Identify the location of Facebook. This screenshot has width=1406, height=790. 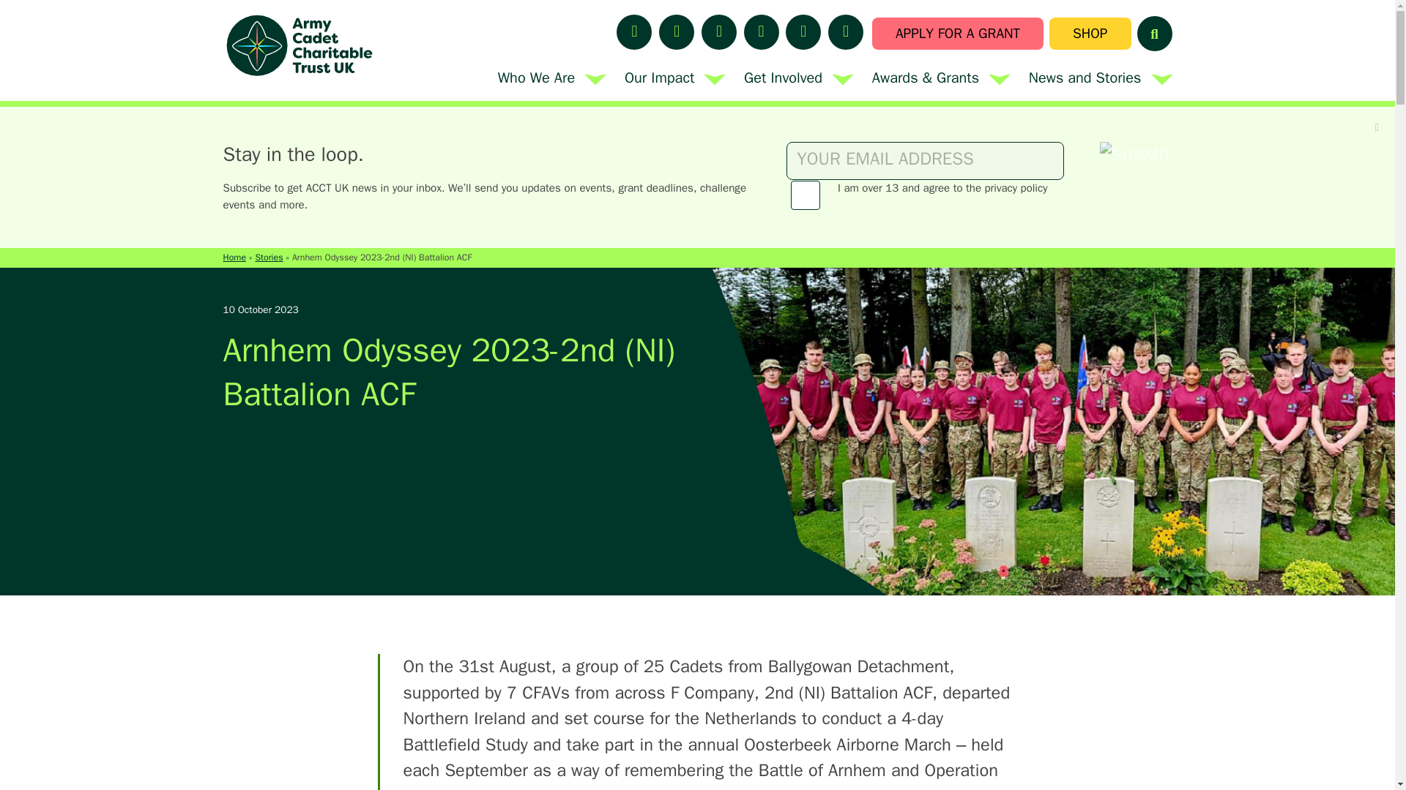
(719, 32).